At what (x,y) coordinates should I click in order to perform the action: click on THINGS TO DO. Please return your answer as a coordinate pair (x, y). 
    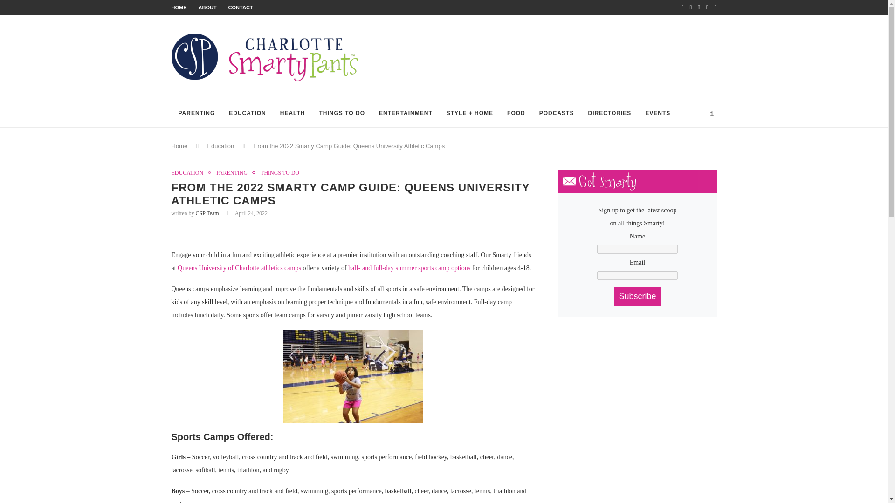
    Looking at the image, I should click on (342, 114).